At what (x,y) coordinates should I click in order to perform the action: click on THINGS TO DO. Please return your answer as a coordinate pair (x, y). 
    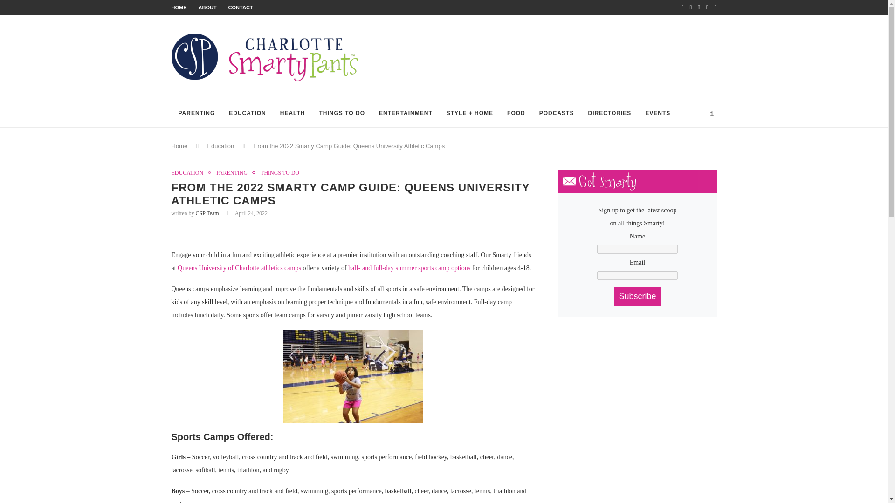
    Looking at the image, I should click on (342, 114).